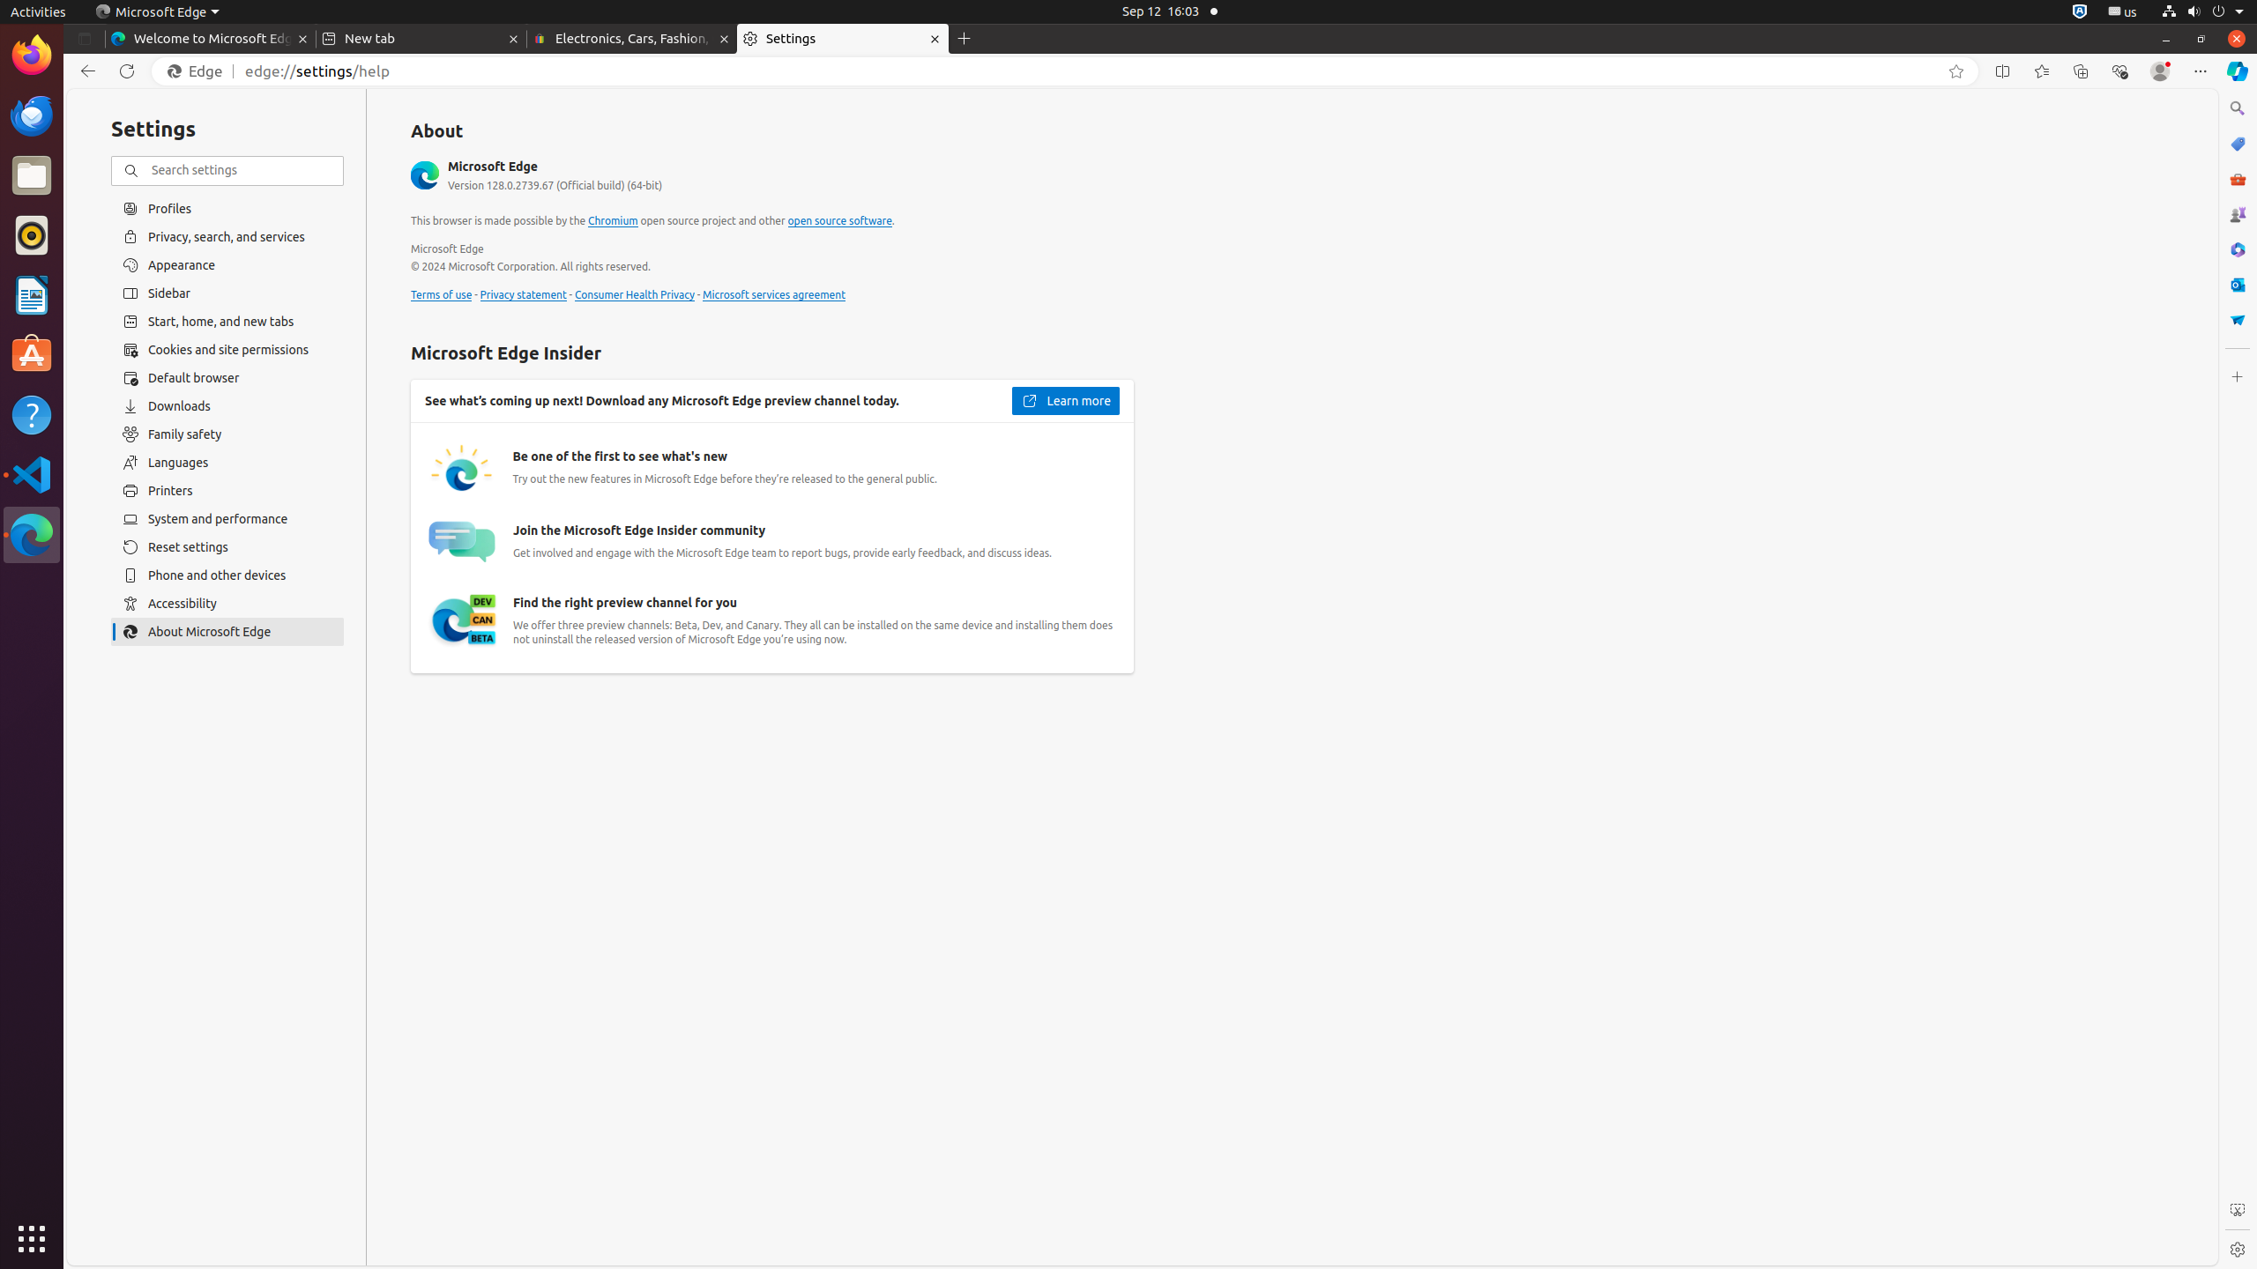  Describe the element at coordinates (614, 221) in the screenshot. I see `Chromium` at that location.